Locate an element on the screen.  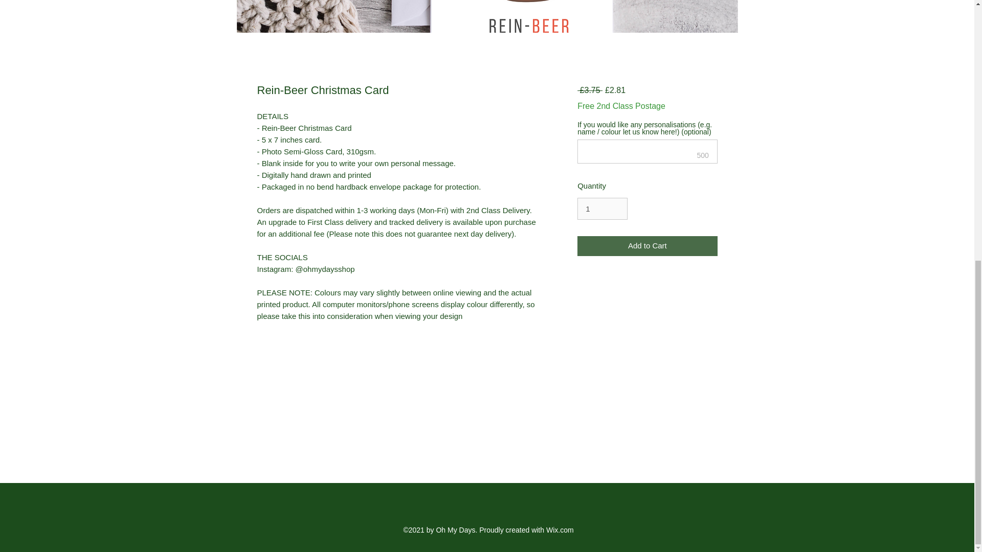
Free 2nd Class Postage is located at coordinates (621, 106).